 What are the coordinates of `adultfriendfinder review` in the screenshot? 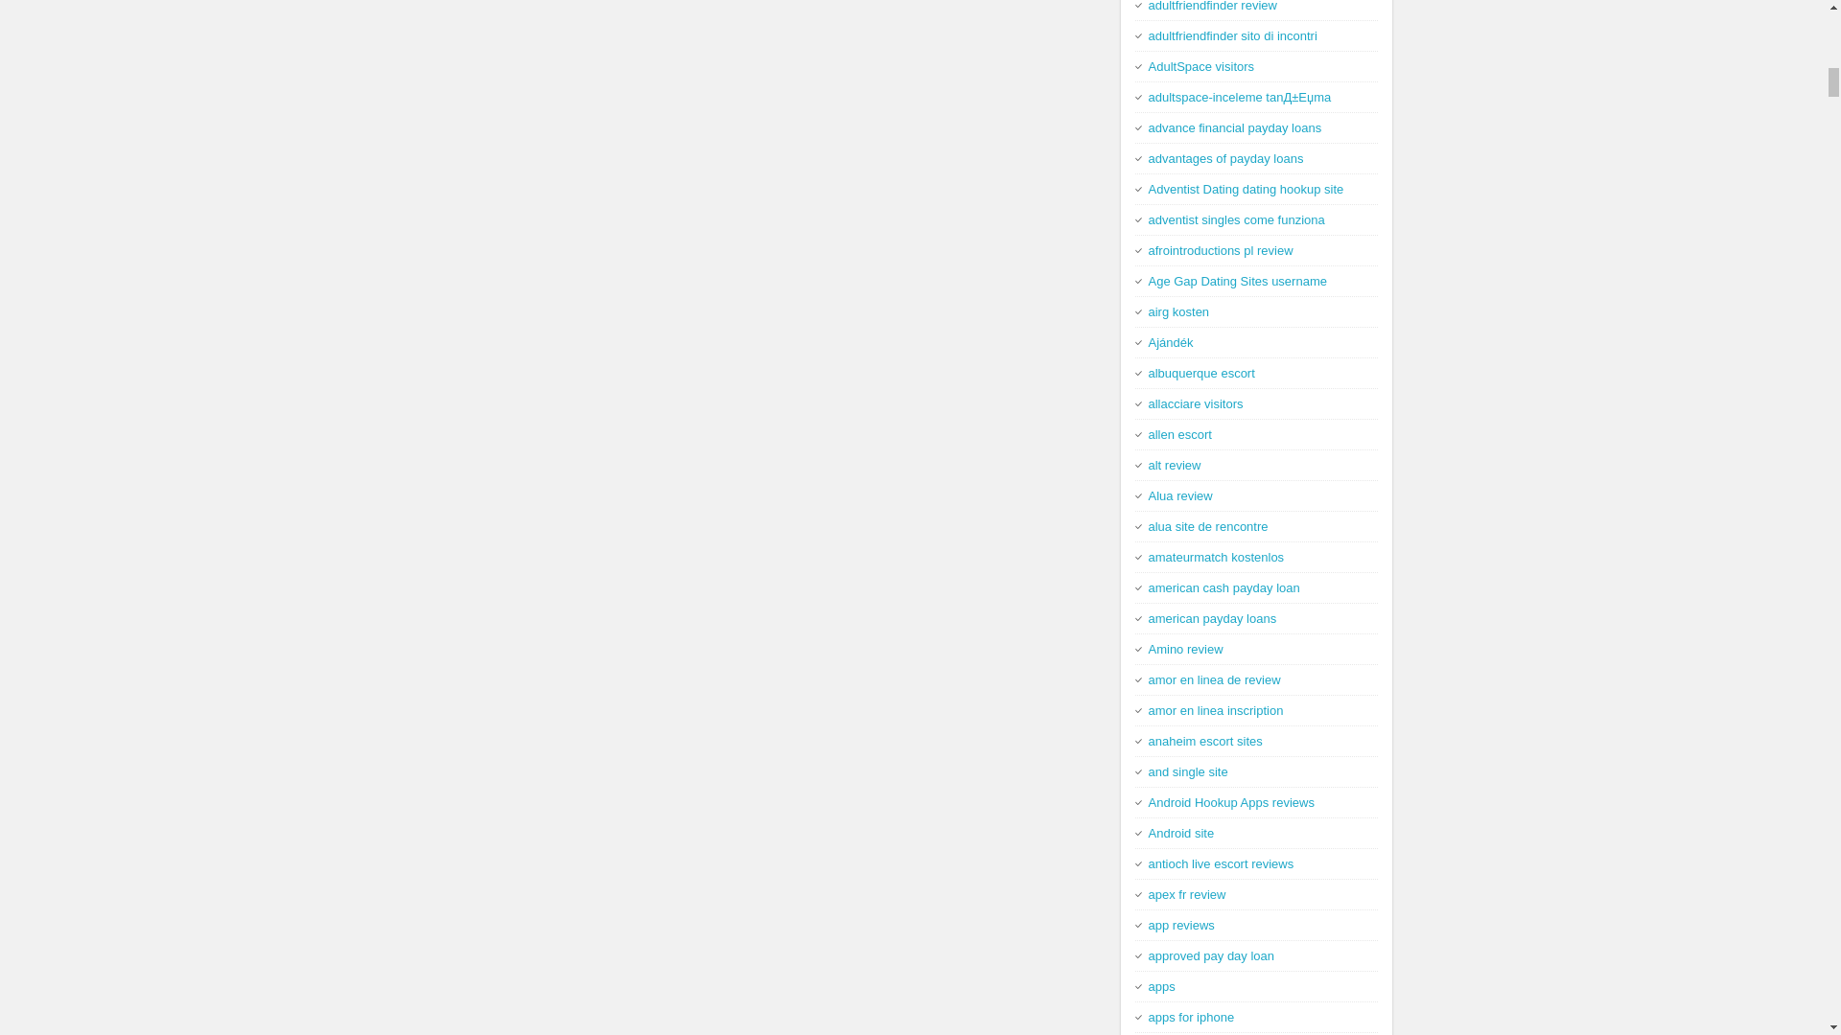 It's located at (1213, 6).